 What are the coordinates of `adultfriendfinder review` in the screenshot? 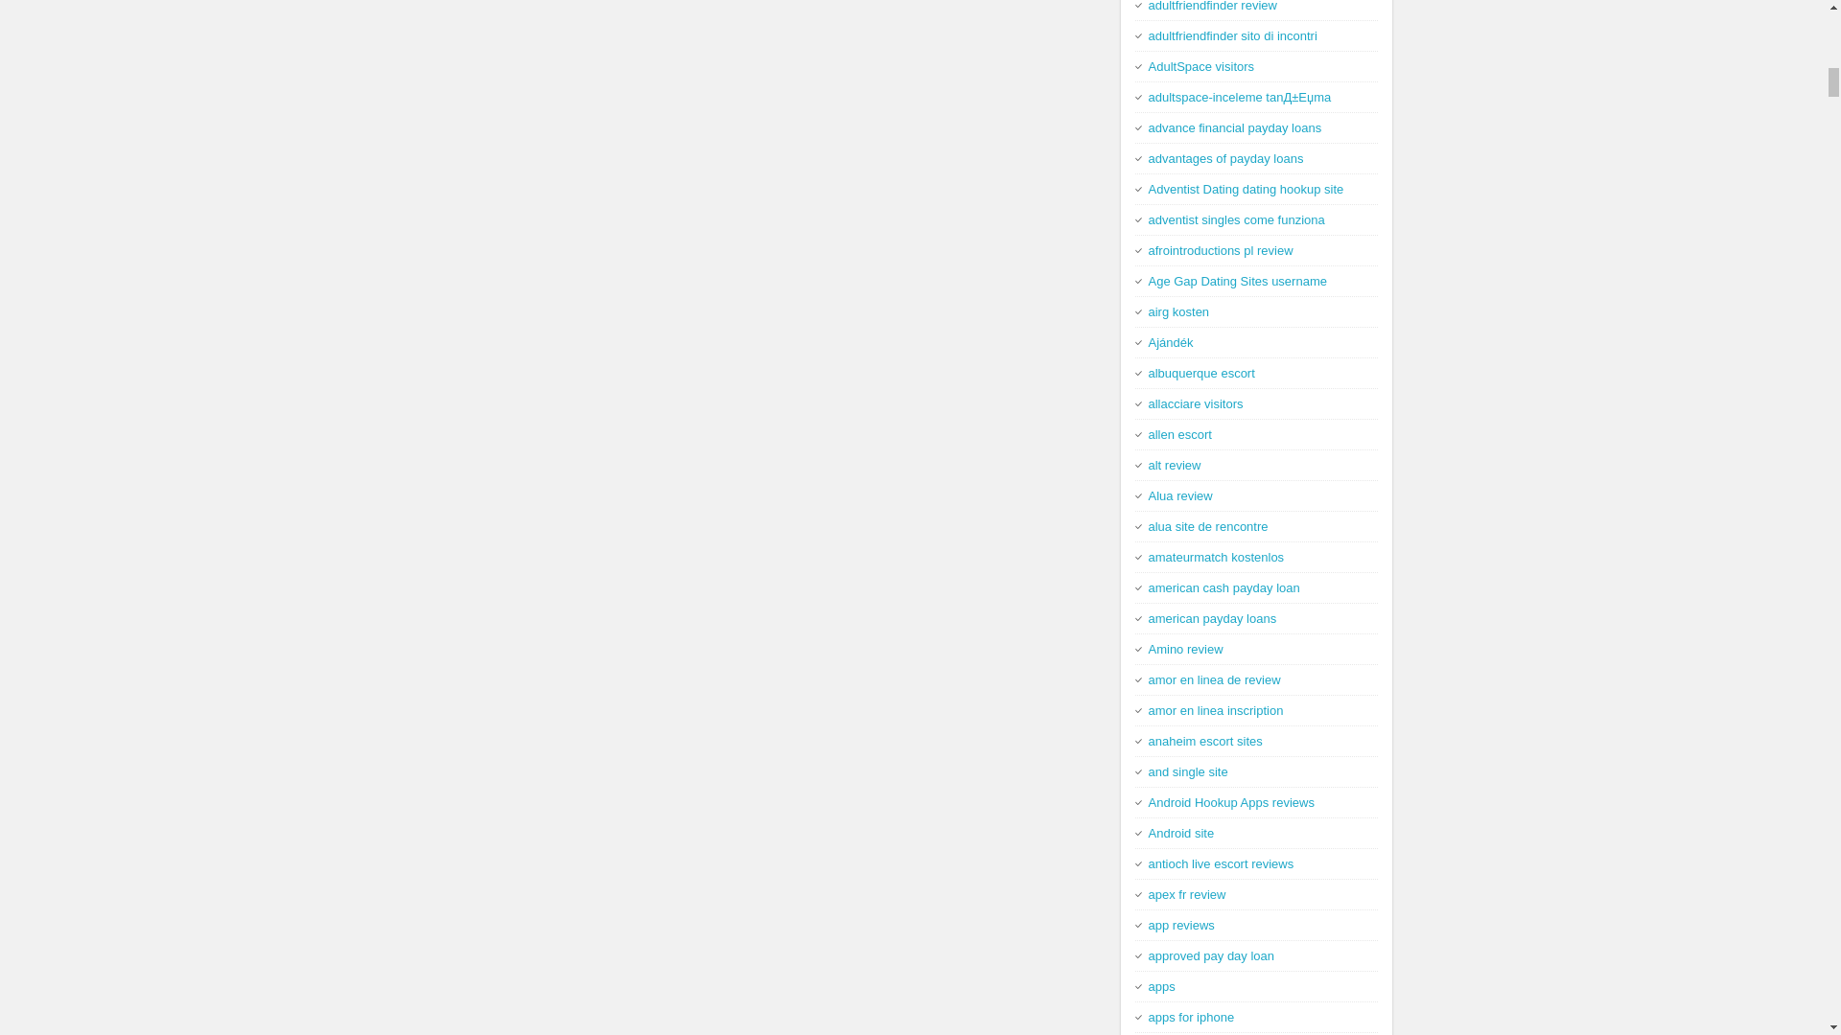 It's located at (1213, 6).